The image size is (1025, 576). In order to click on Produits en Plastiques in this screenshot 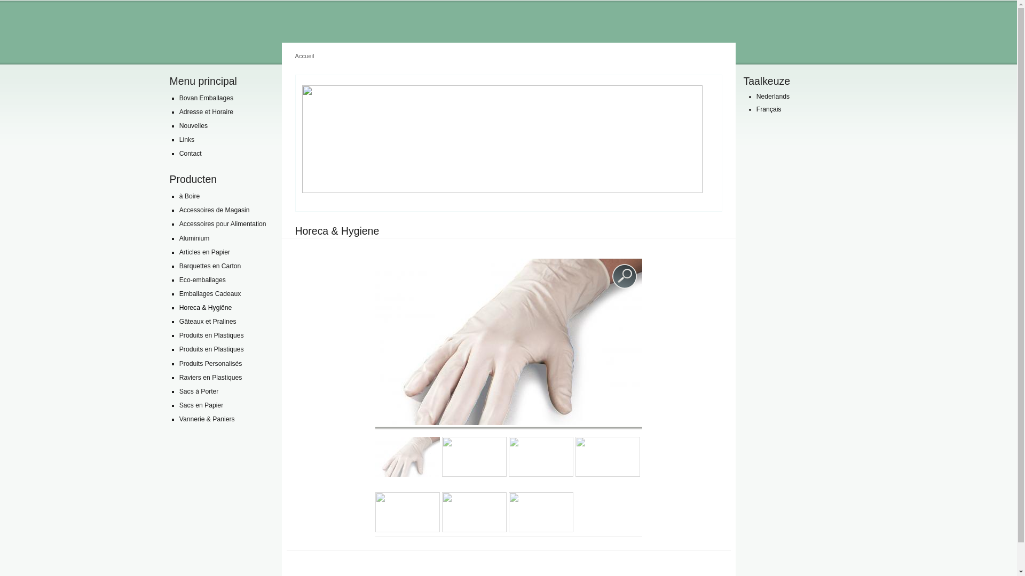, I will do `click(225, 350)`.